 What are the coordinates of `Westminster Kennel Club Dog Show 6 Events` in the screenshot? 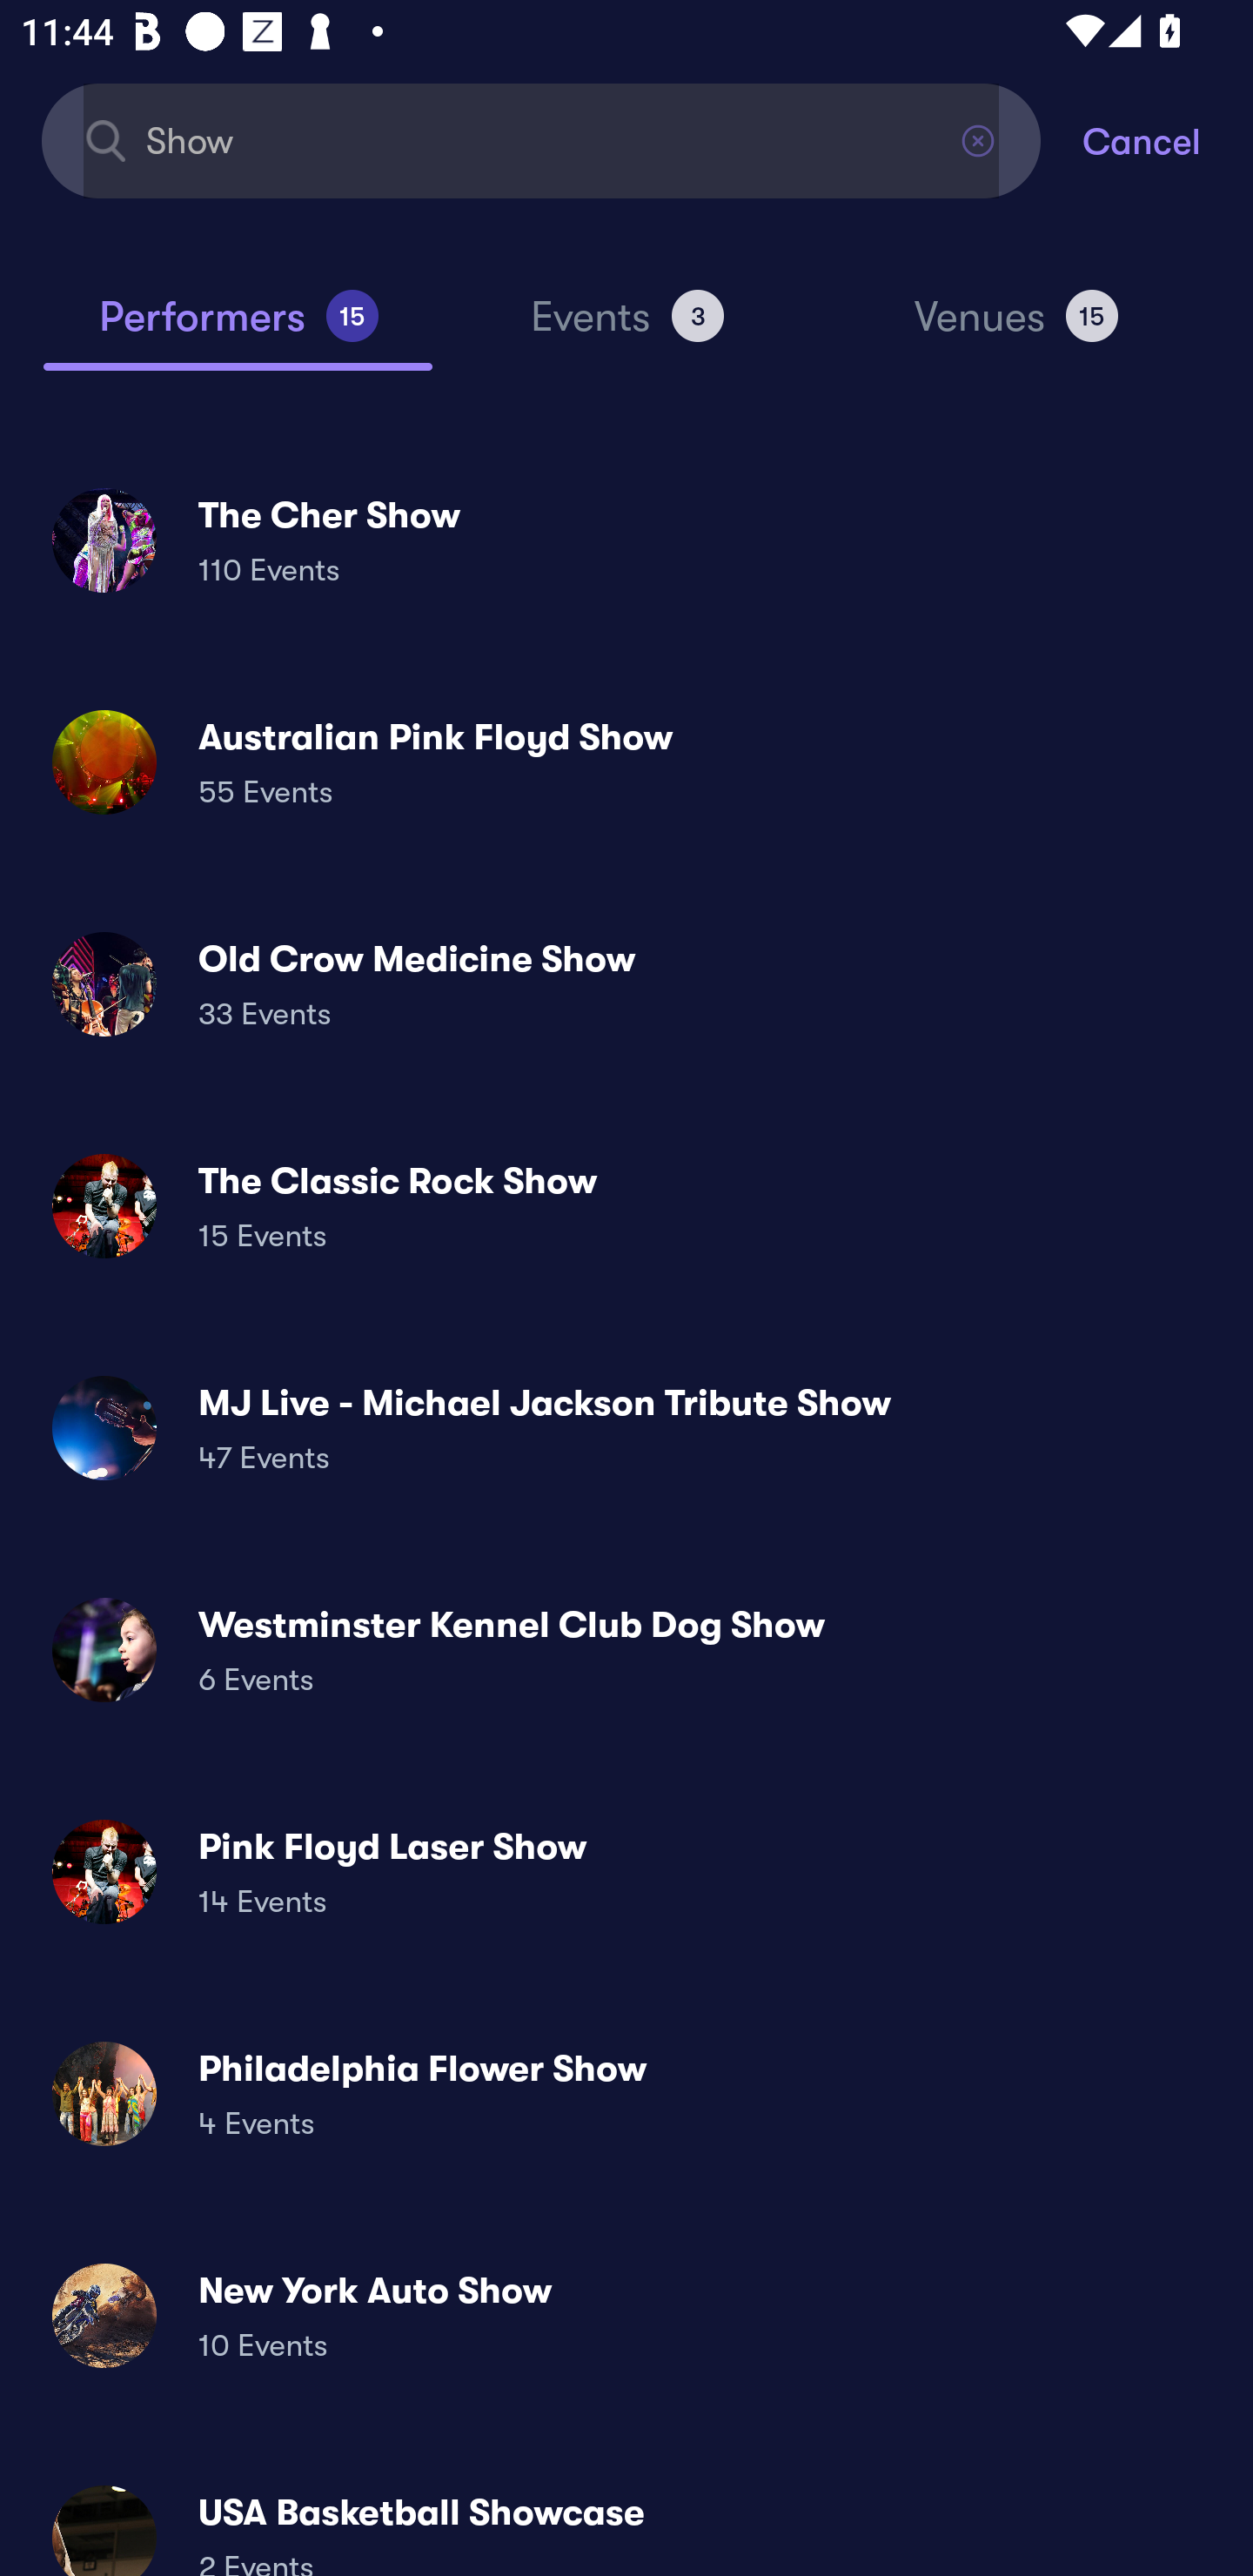 It's located at (626, 1650).